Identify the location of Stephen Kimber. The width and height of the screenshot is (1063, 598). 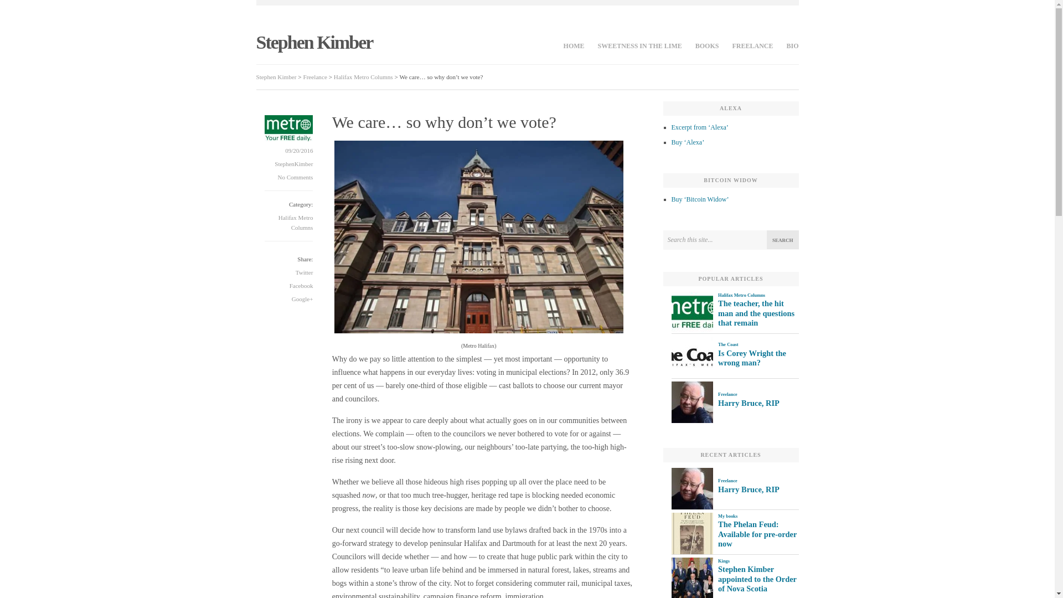
(314, 42).